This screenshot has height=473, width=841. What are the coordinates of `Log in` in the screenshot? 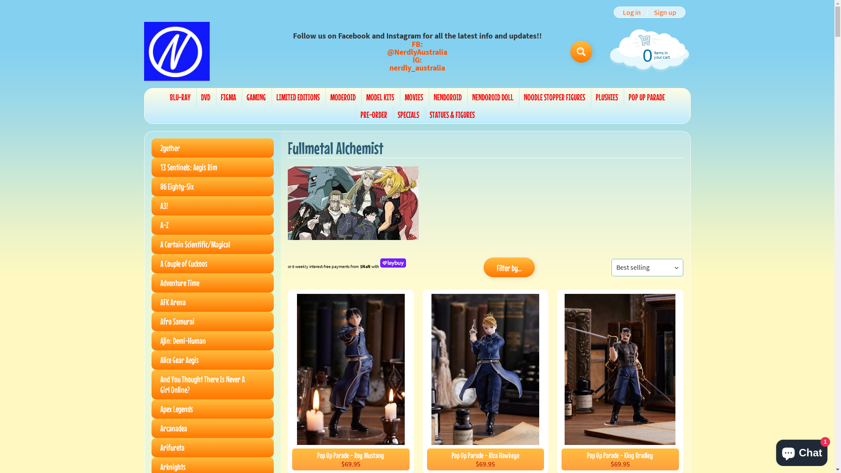 It's located at (632, 12).